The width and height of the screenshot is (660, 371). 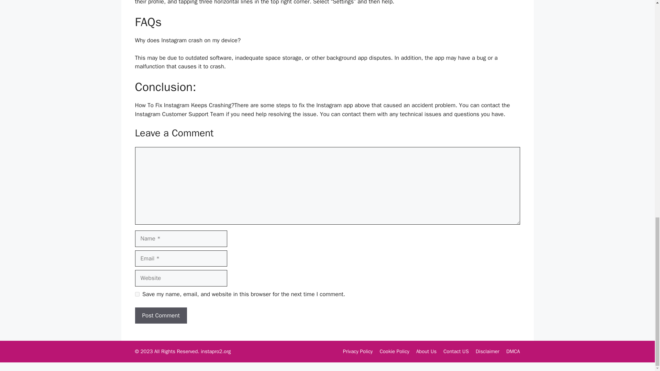 I want to click on Contact US, so click(x=456, y=351).